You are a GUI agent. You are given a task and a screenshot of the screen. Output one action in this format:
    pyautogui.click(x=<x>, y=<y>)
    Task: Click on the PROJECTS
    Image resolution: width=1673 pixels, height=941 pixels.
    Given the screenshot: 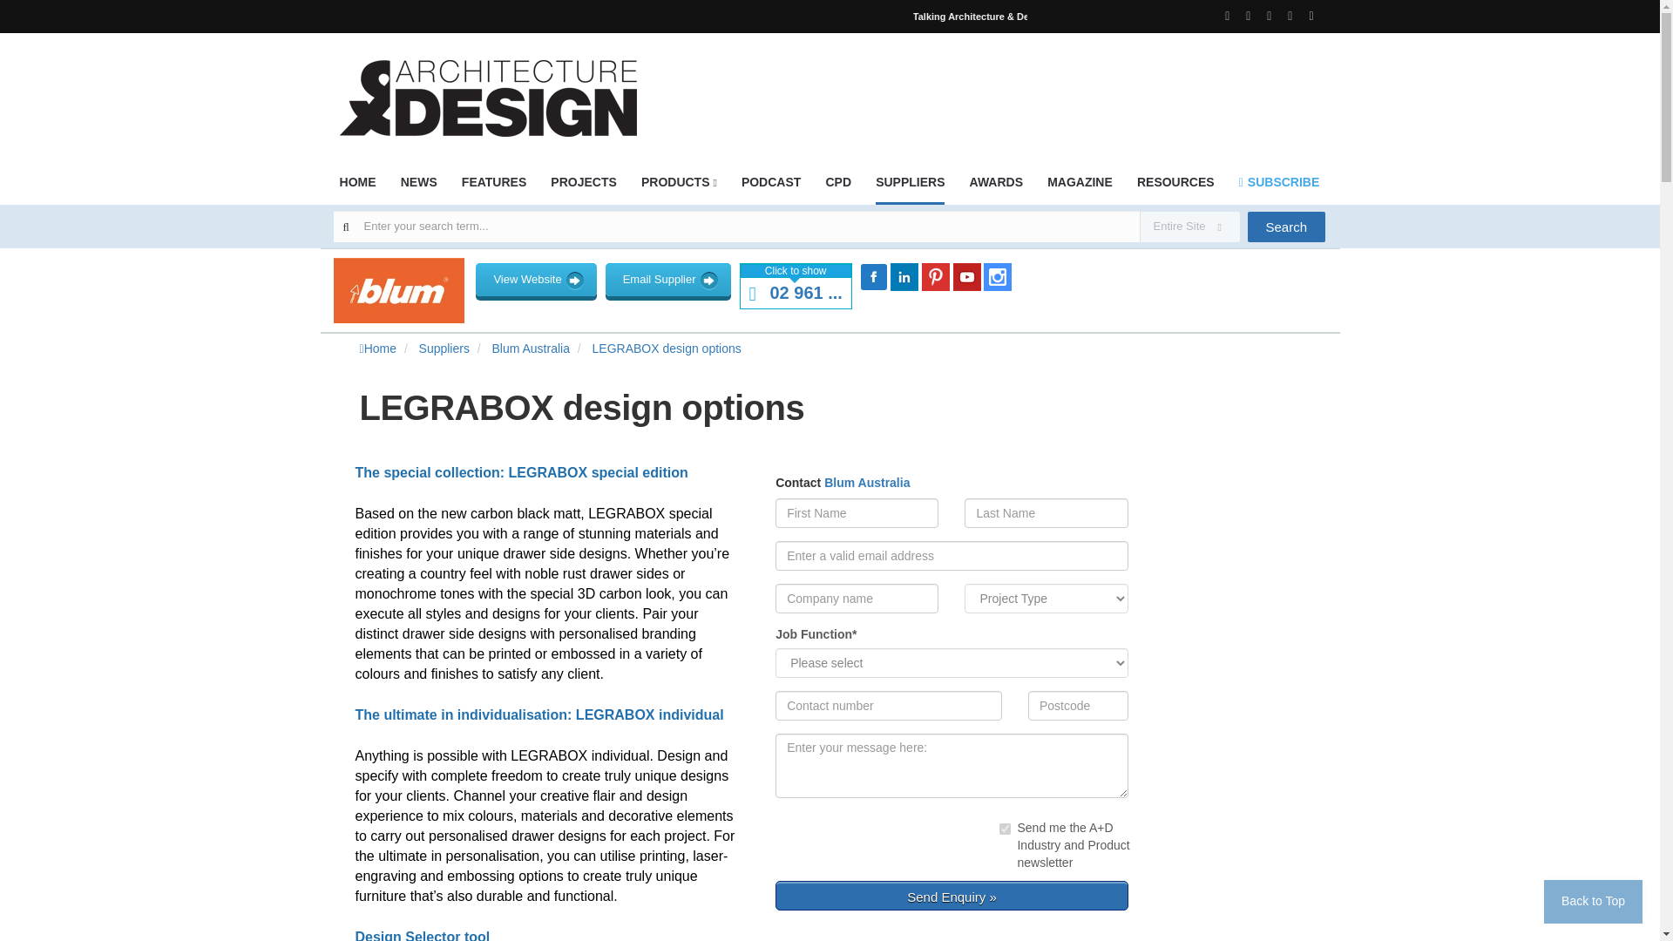 What is the action you would take?
    pyautogui.click(x=582, y=187)
    